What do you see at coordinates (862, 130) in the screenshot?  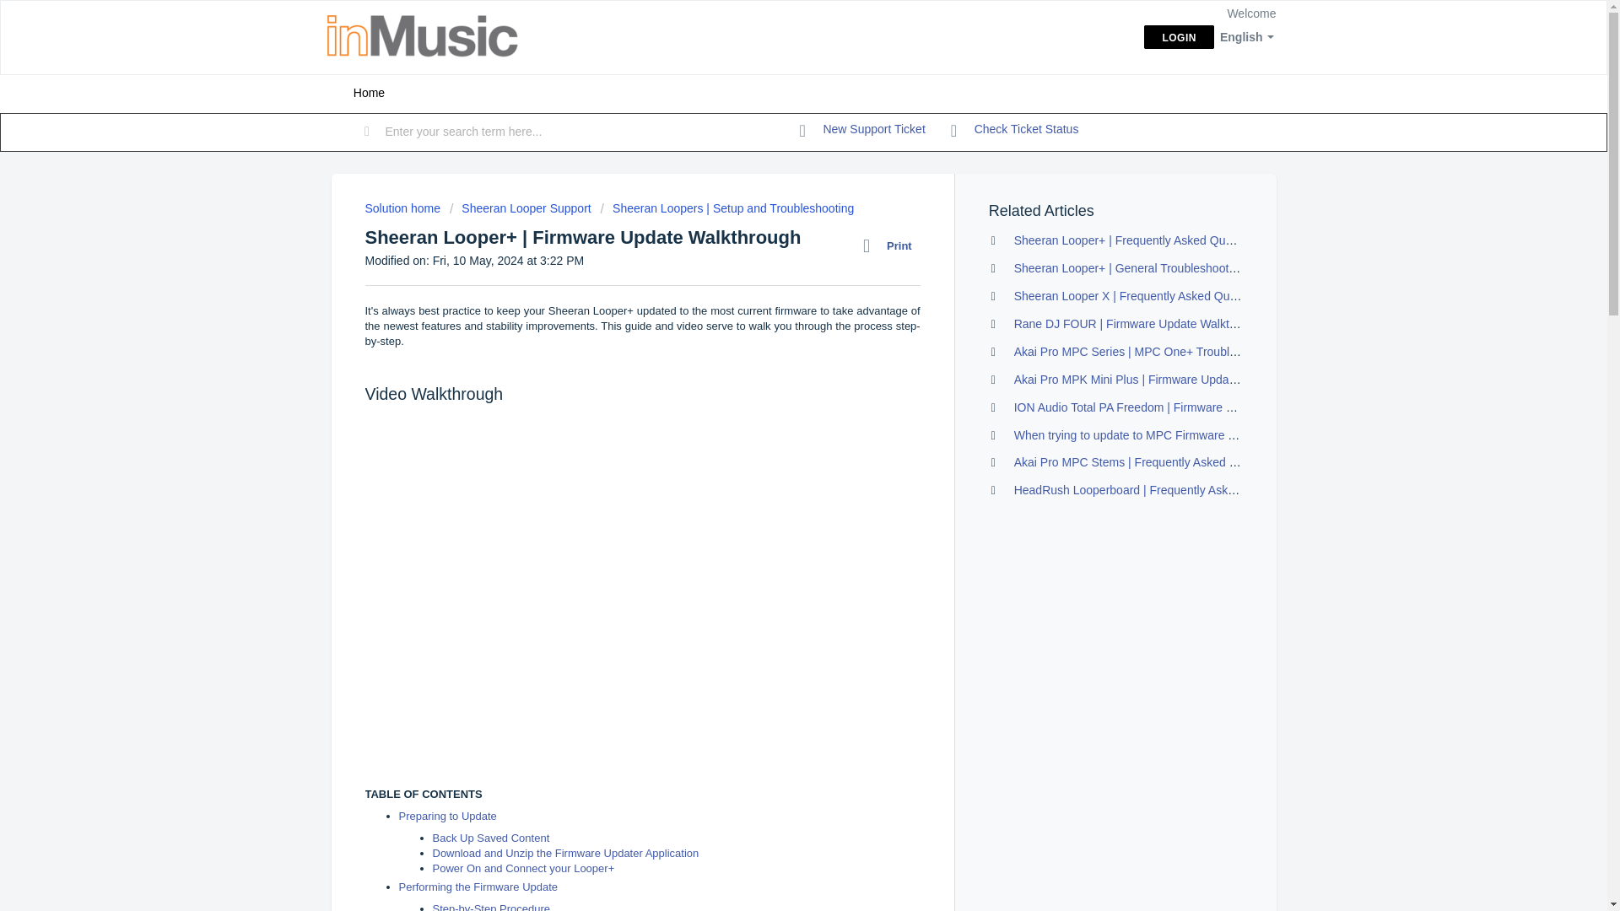 I see `New Support Ticket` at bounding box center [862, 130].